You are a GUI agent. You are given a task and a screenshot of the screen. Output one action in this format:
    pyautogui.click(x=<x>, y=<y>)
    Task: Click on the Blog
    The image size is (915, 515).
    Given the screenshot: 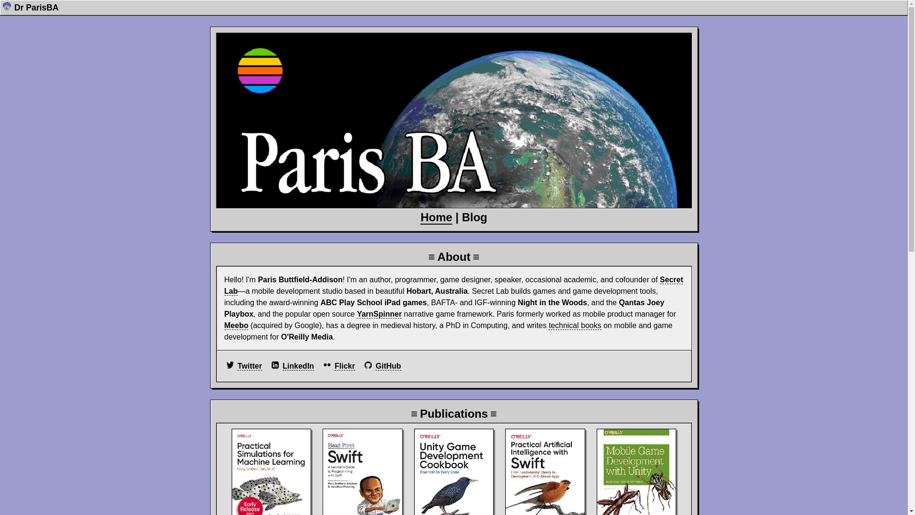 What is the action you would take?
    pyautogui.click(x=474, y=217)
    